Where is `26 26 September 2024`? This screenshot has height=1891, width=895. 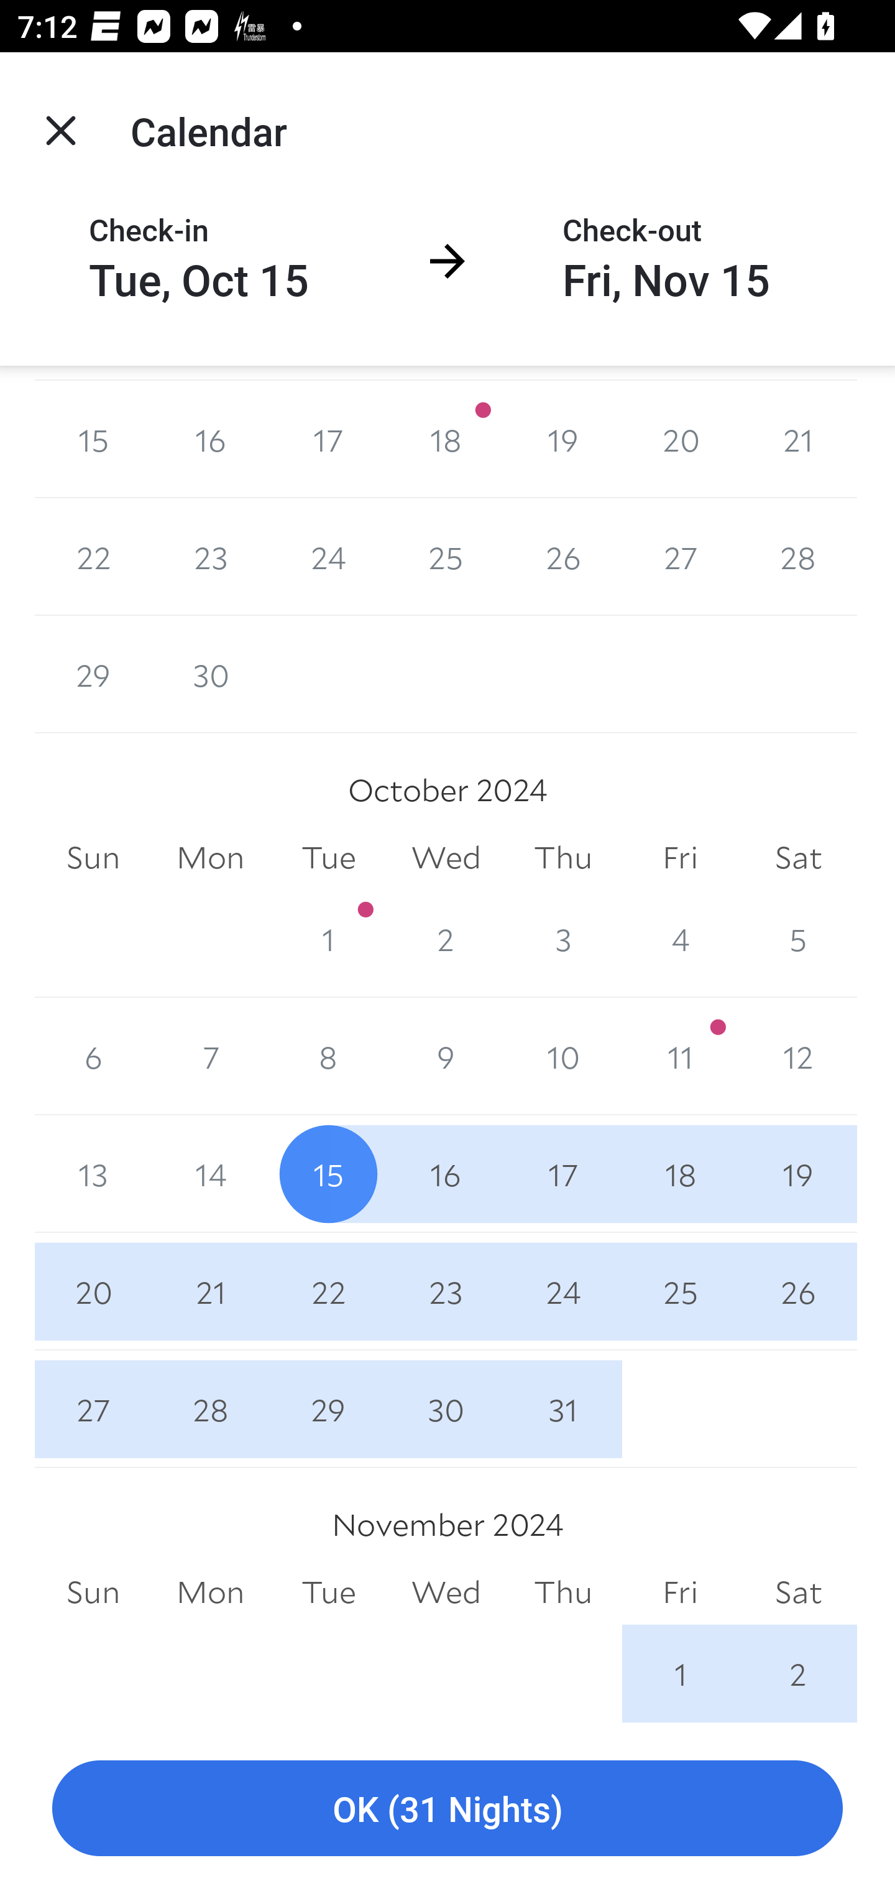 26 26 September 2024 is located at coordinates (563, 557).